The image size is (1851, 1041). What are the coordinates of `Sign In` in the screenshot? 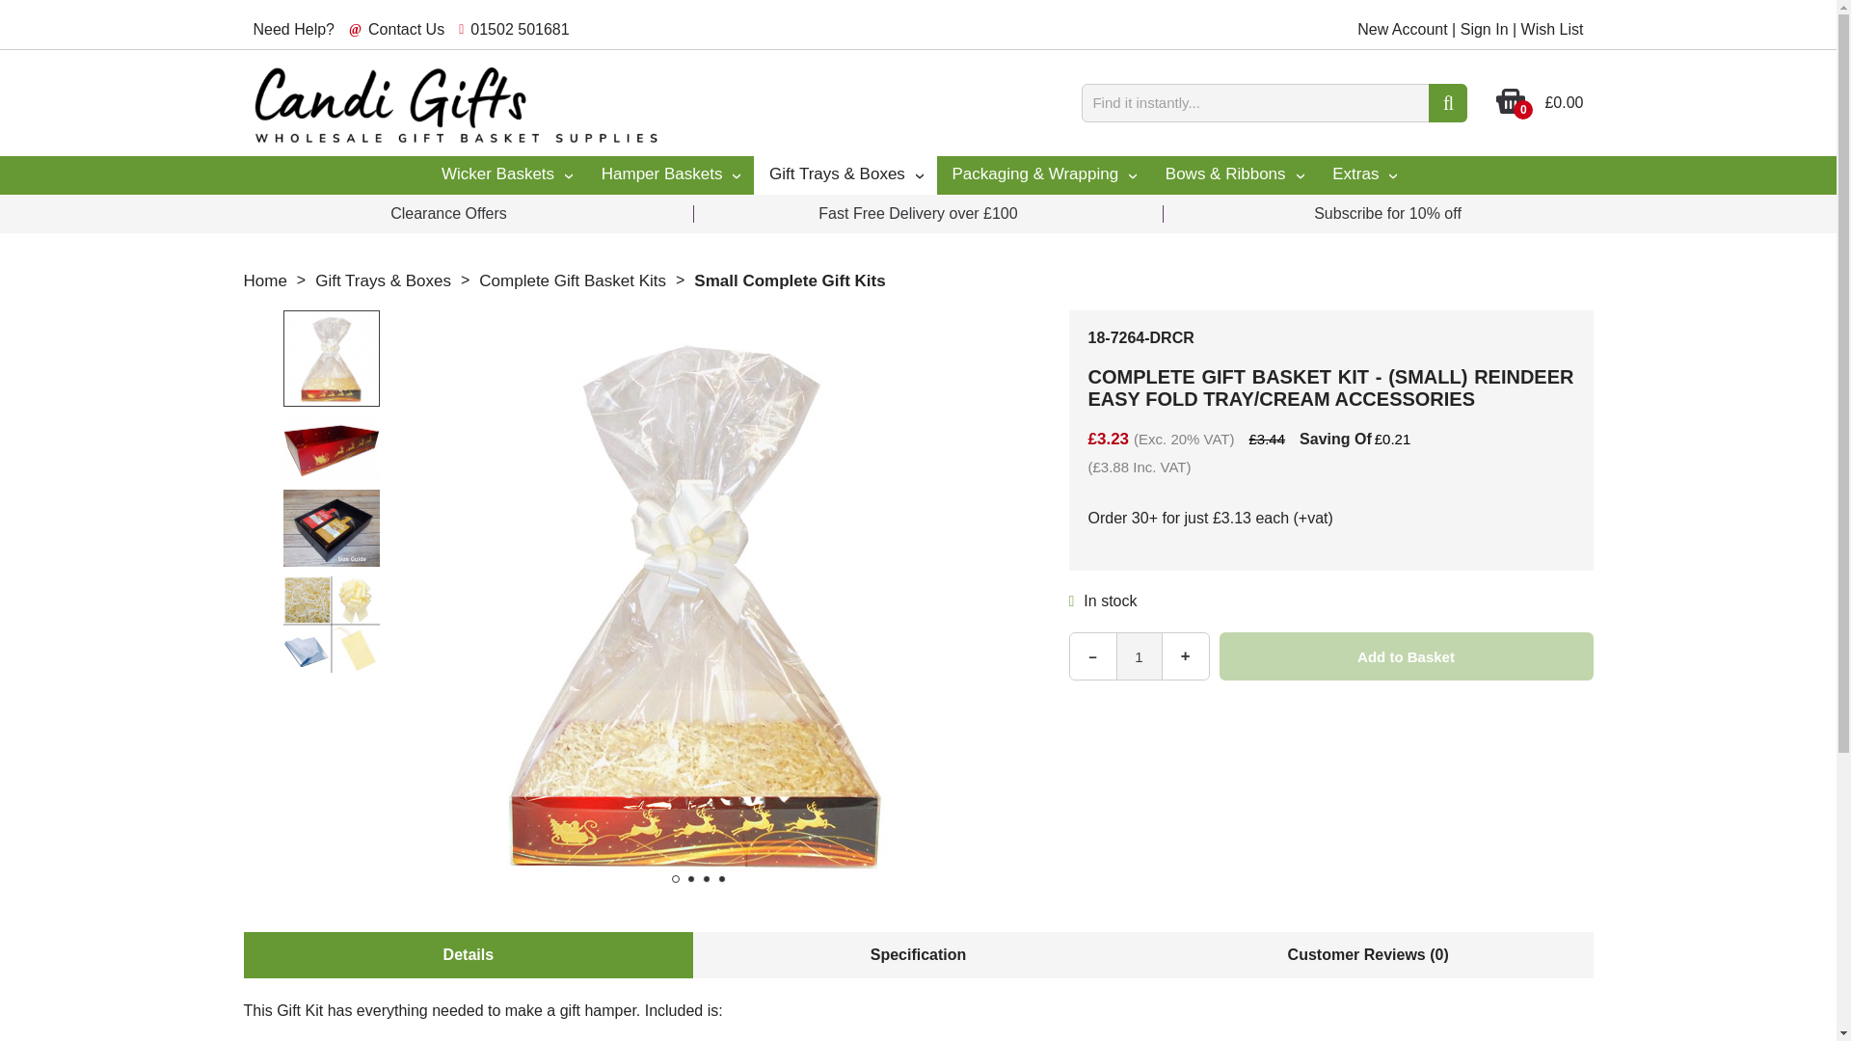 It's located at (1484, 29).